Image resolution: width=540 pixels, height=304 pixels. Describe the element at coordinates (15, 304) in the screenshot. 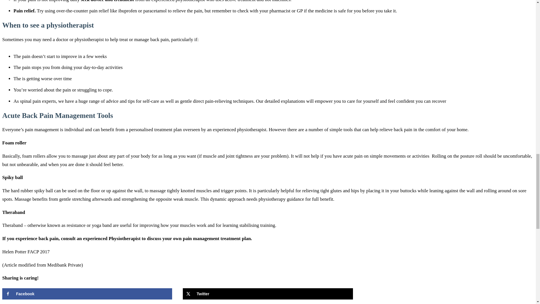

I see `Back to News` at that location.